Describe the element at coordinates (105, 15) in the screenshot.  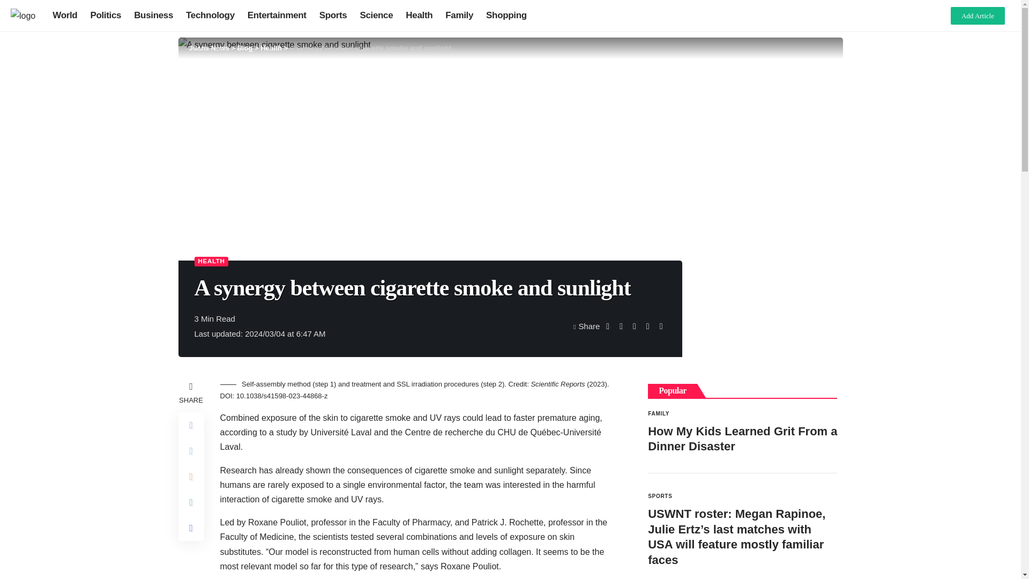
I see `Politics` at that location.